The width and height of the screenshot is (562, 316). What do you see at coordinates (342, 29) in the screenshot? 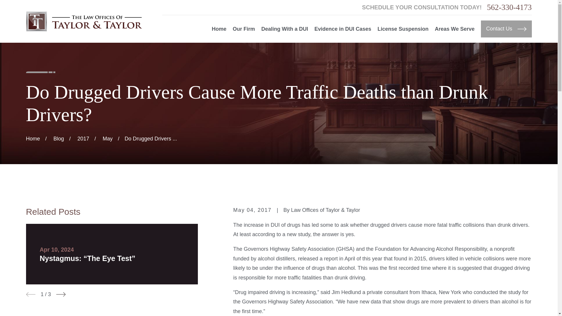
I see `Evidence in DUI Cases` at bounding box center [342, 29].